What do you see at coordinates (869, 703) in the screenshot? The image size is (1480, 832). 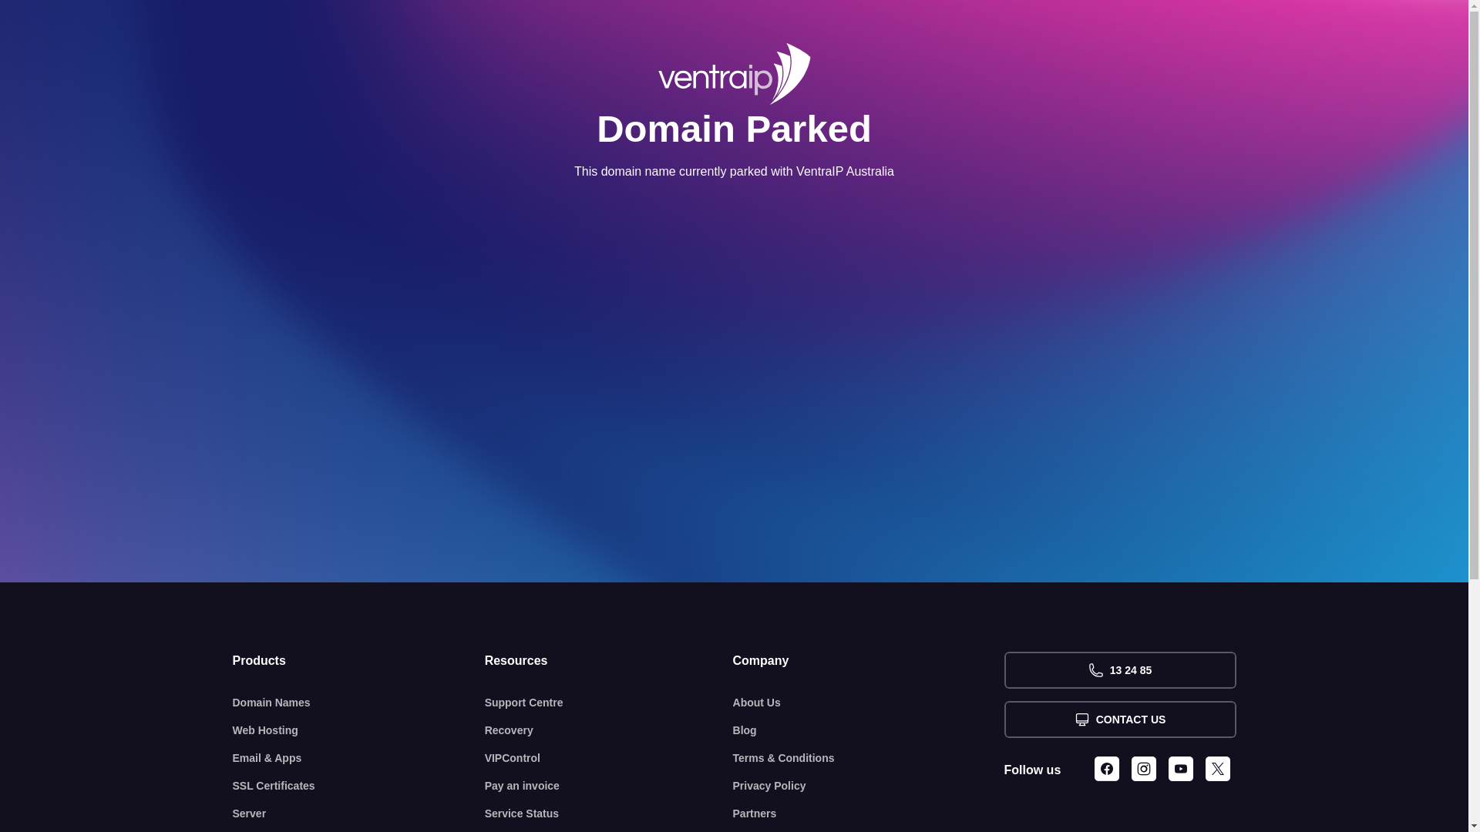 I see `About Us` at bounding box center [869, 703].